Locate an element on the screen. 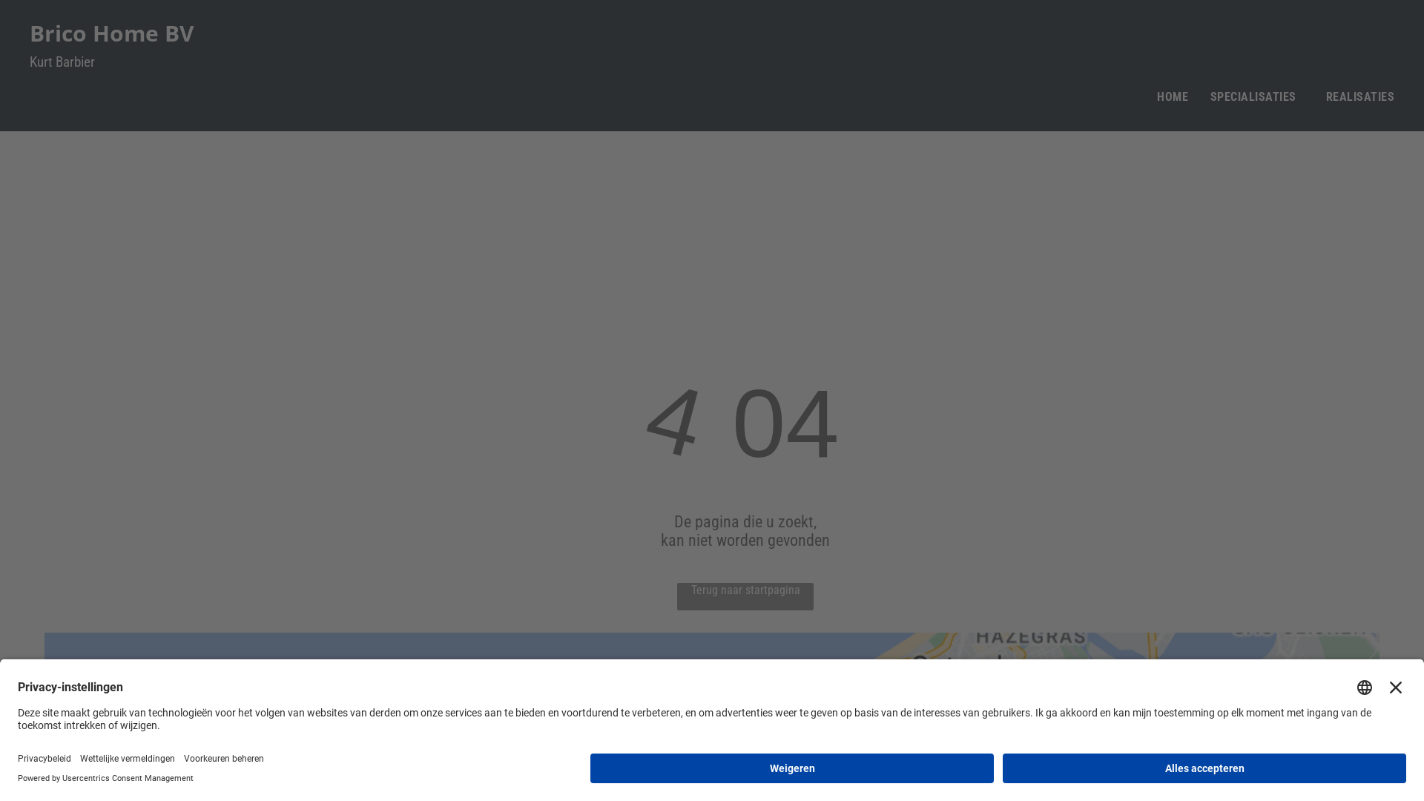 The width and height of the screenshot is (1424, 801). Brico Home BV is located at coordinates (112, 33).